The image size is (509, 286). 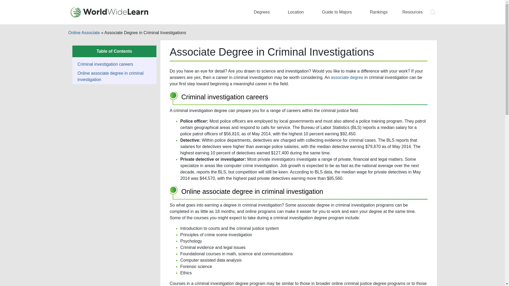 What do you see at coordinates (338, 12) in the screenshot?
I see `Guide to Majors` at bounding box center [338, 12].